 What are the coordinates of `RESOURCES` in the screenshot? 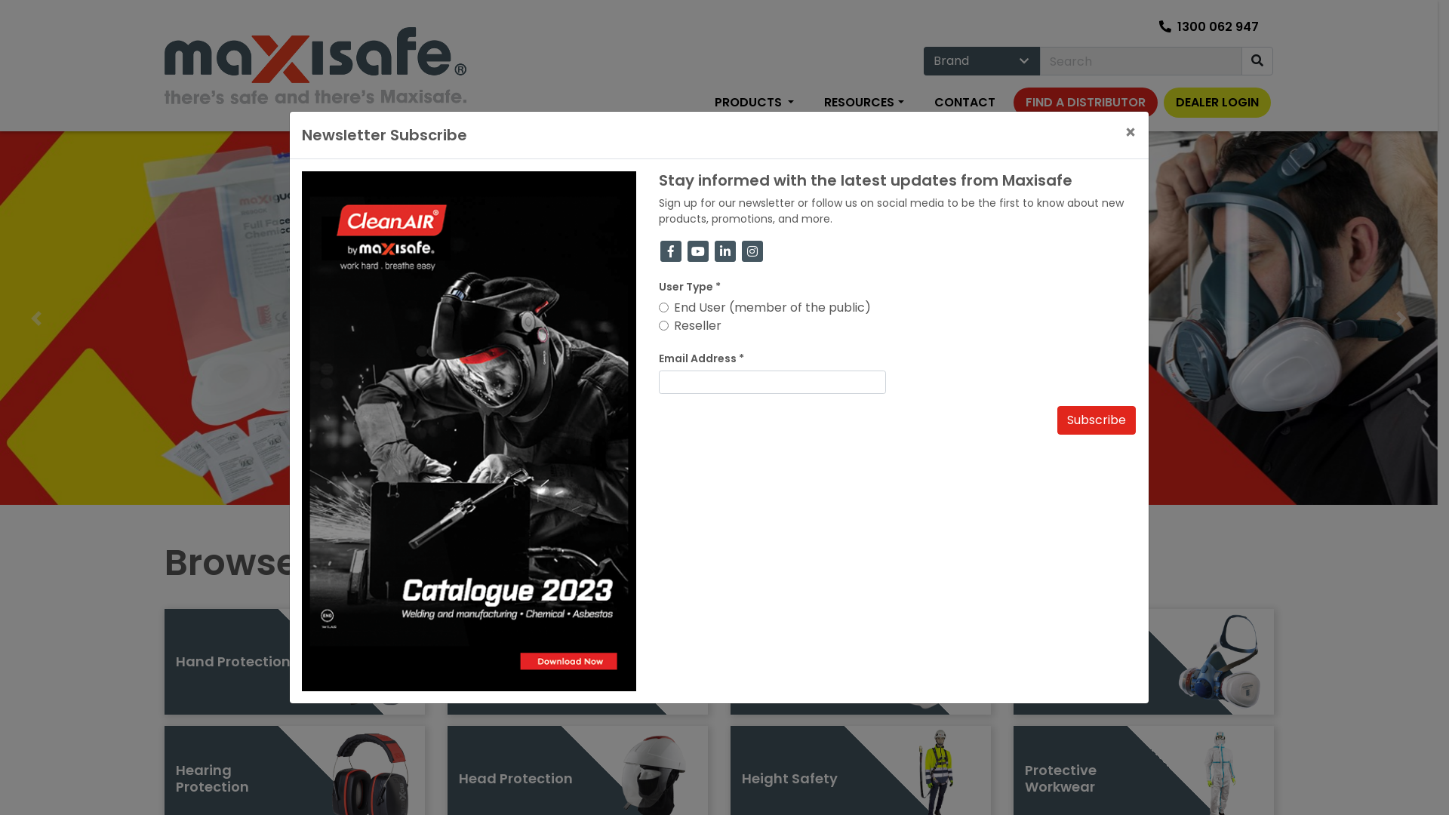 It's located at (863, 103).